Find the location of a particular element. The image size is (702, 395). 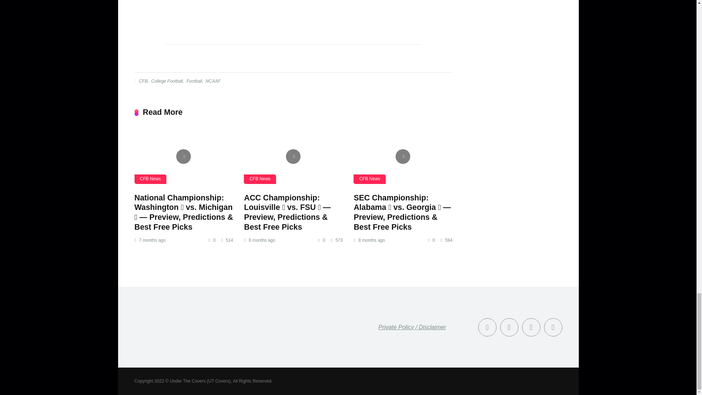

YouTube is located at coordinates (531, 327).